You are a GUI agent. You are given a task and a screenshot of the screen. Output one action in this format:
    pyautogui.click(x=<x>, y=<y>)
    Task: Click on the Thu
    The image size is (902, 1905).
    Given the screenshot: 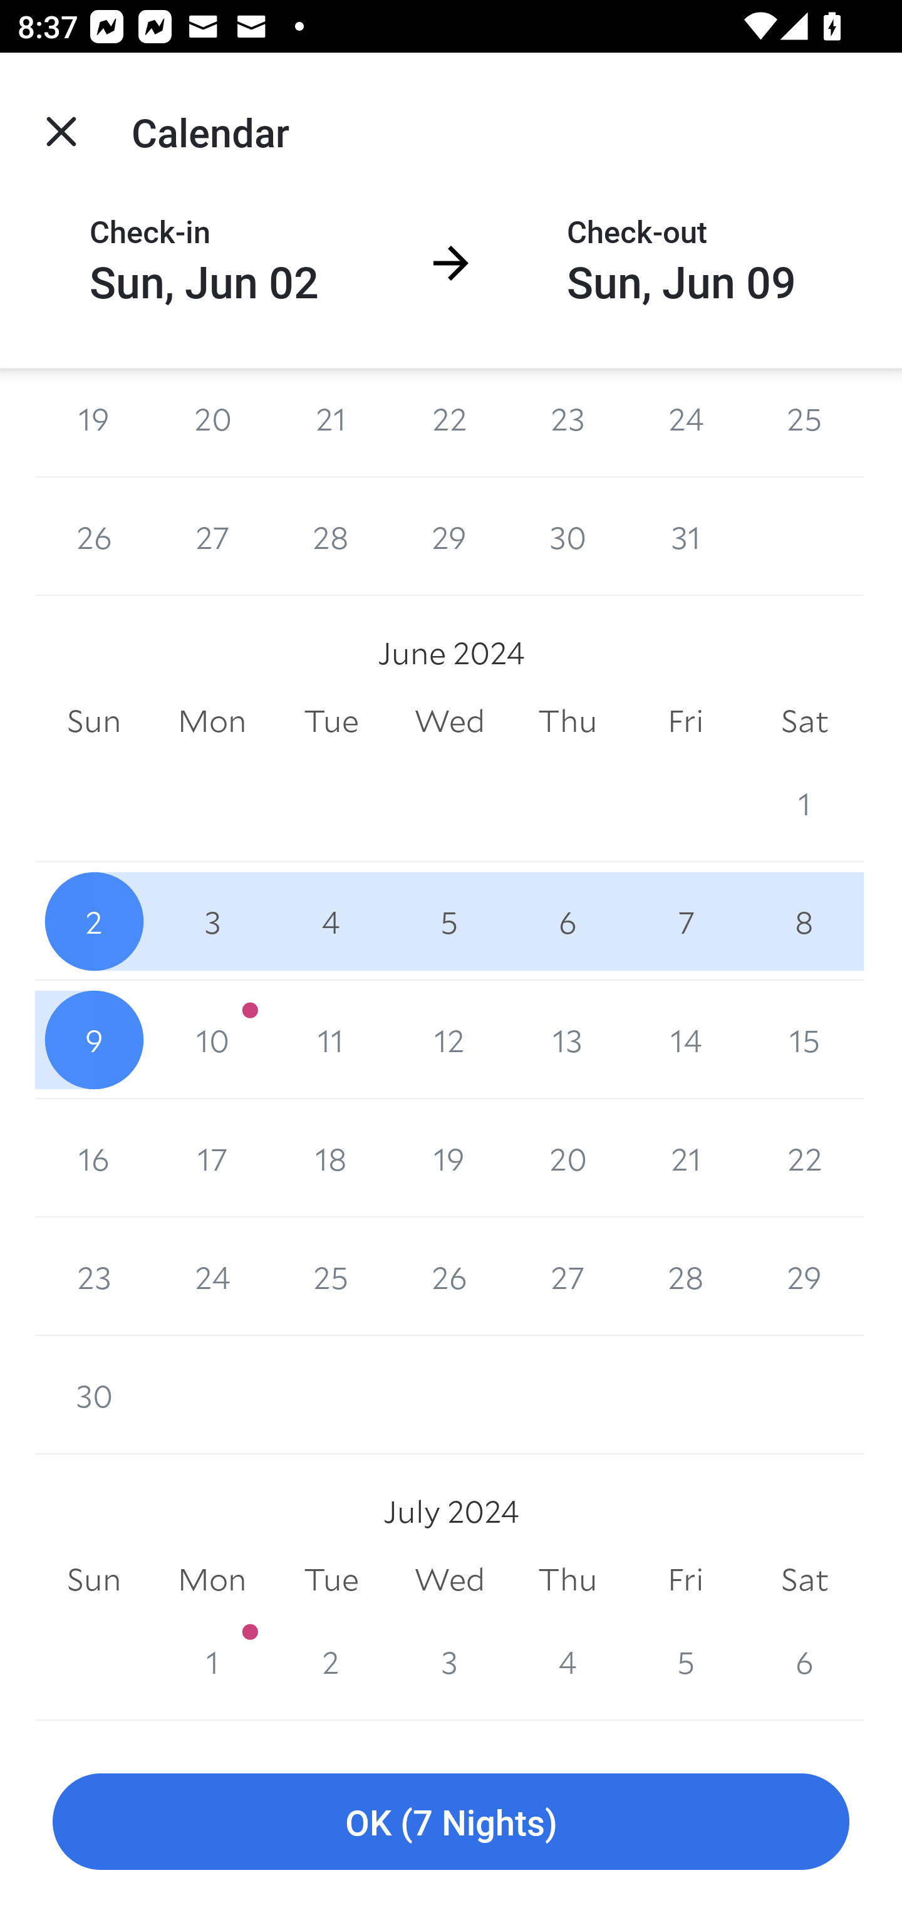 What is the action you would take?
    pyautogui.click(x=568, y=1579)
    